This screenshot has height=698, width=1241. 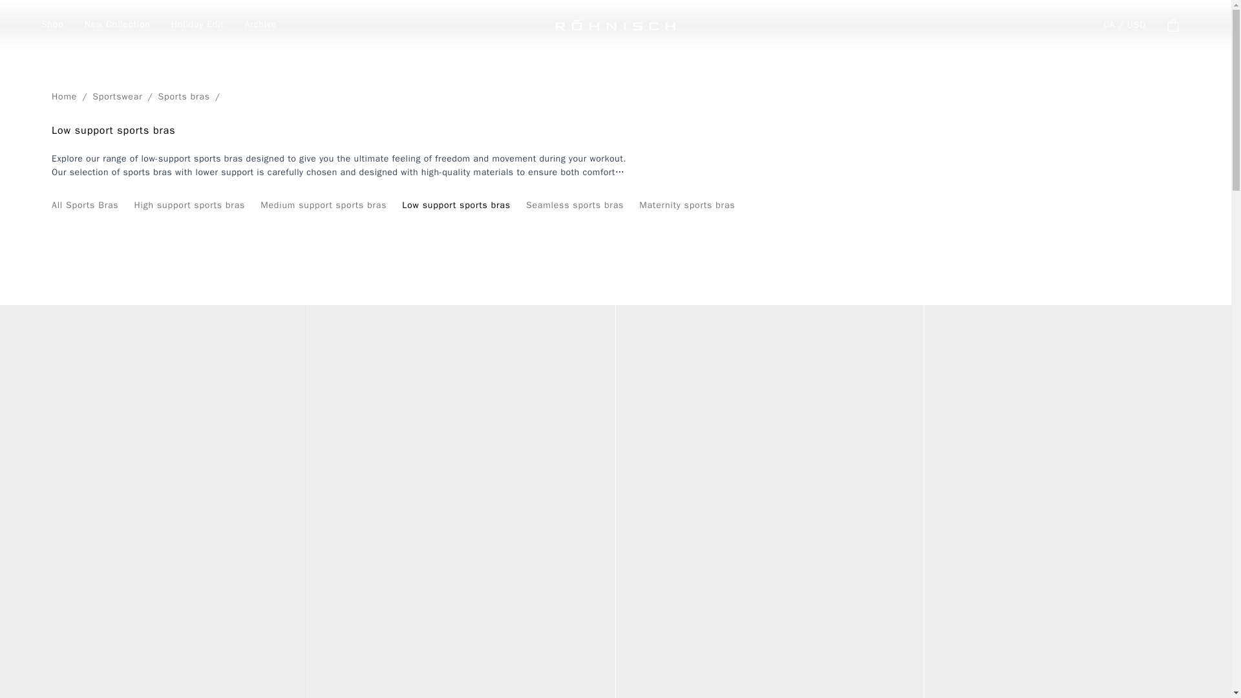 I want to click on New Collection, so click(x=117, y=25).